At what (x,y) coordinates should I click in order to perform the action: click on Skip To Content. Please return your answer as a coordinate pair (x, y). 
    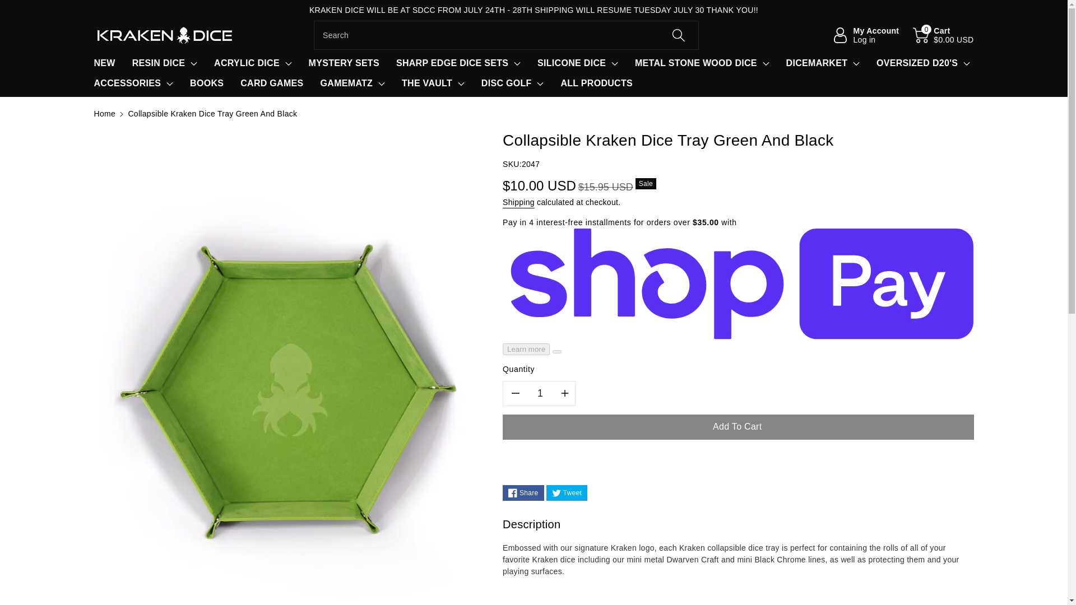
    Looking at the image, I should click on (7, 6).